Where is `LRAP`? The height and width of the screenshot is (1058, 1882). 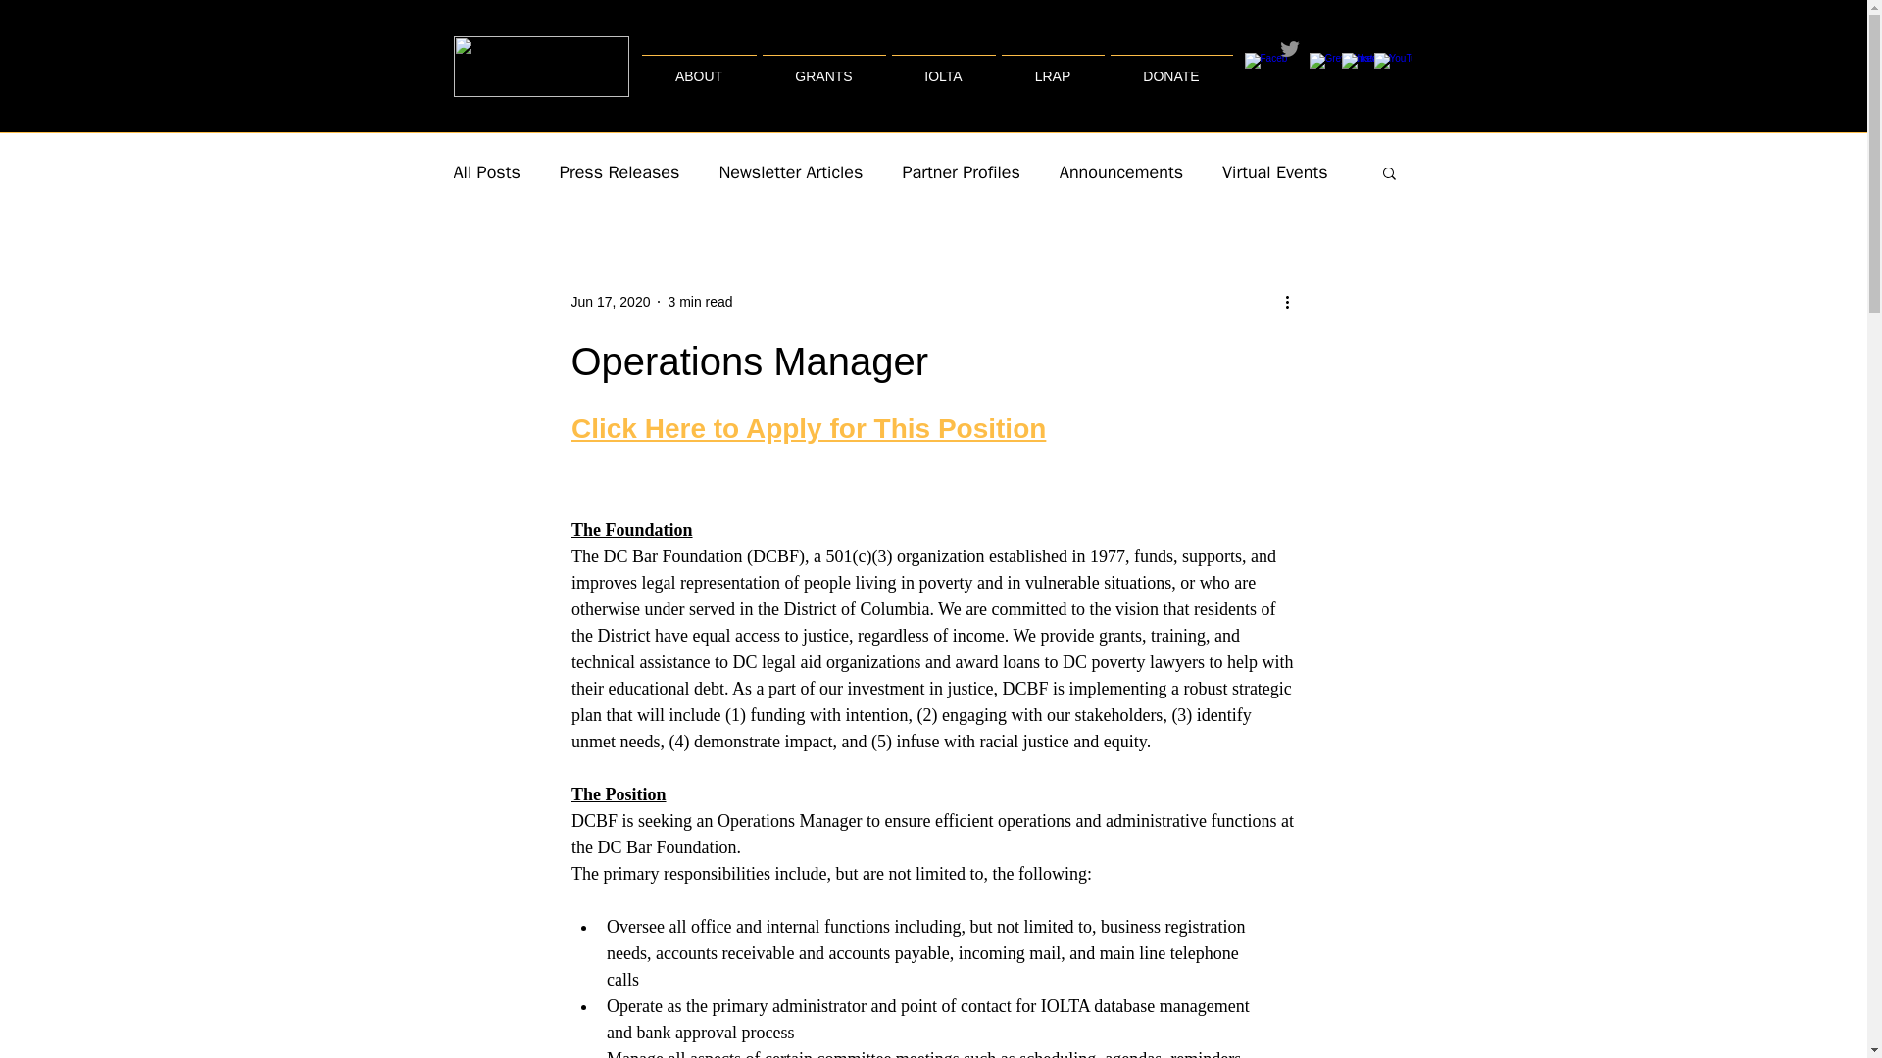
LRAP is located at coordinates (1051, 68).